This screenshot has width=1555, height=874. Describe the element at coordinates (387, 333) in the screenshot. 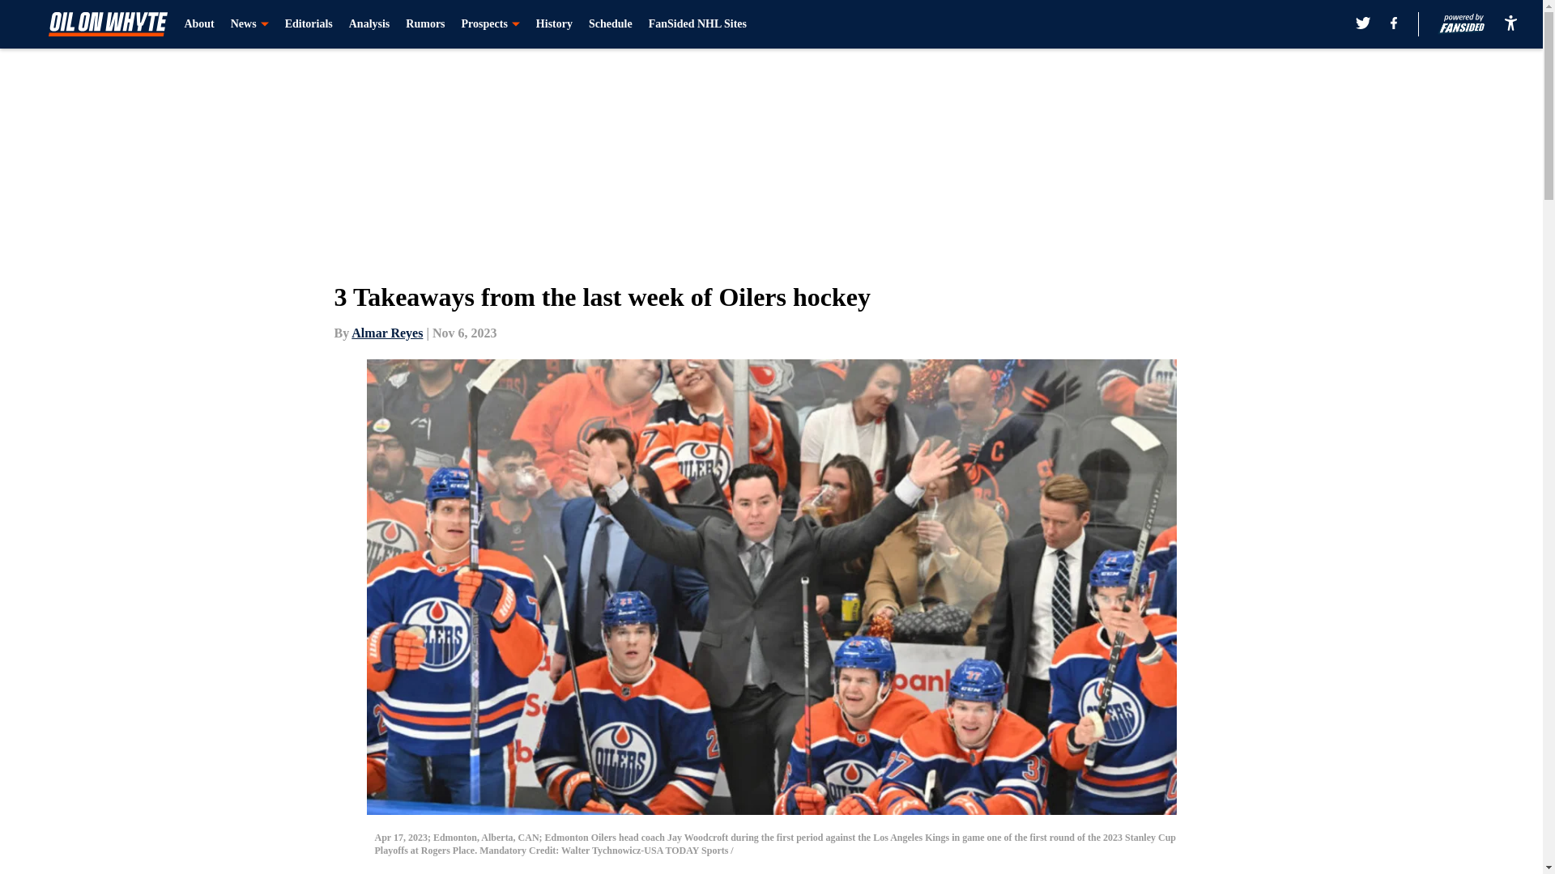

I see `Almar Reyes` at that location.